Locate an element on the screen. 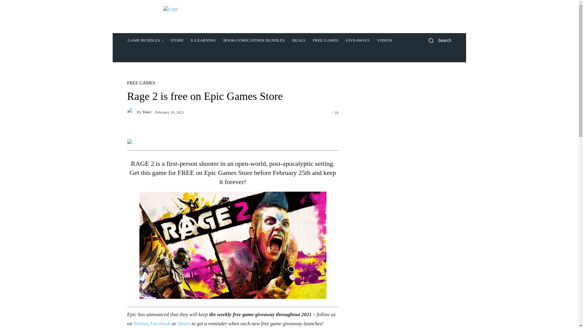 The width and height of the screenshot is (583, 328). Search is located at coordinates (437, 40).